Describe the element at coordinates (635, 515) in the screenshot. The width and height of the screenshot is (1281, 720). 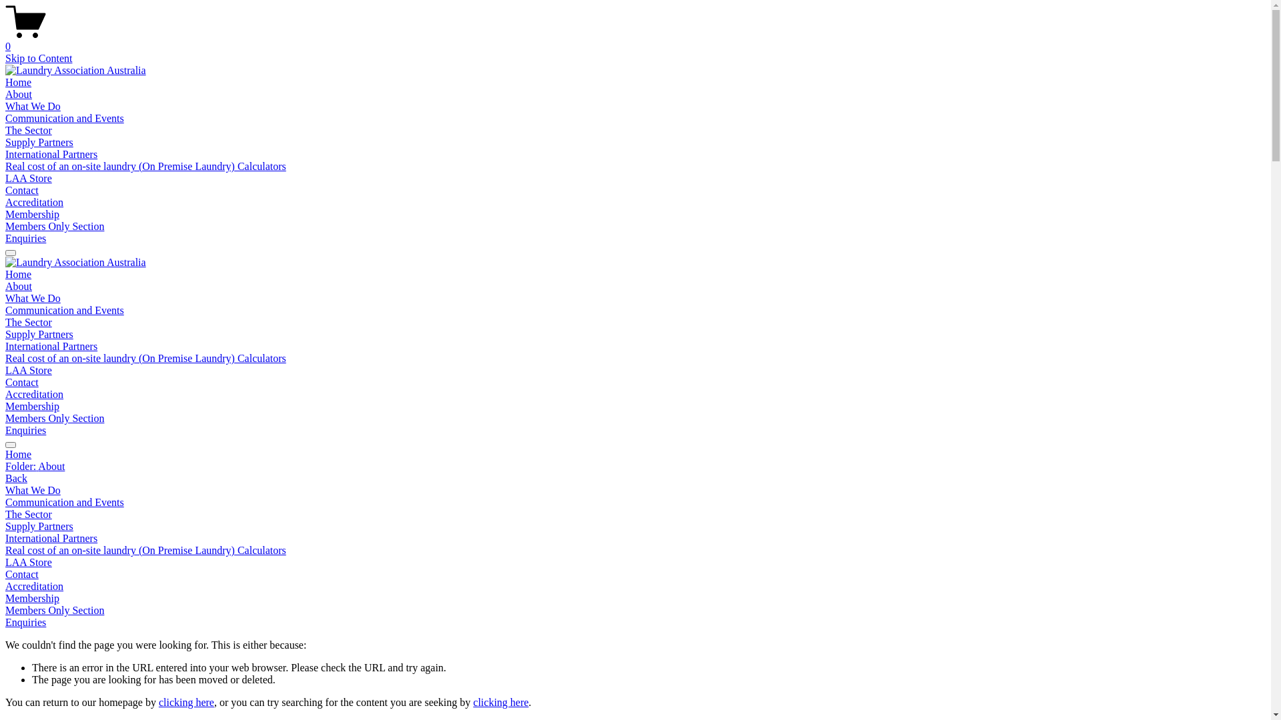
I see `The Sector` at that location.